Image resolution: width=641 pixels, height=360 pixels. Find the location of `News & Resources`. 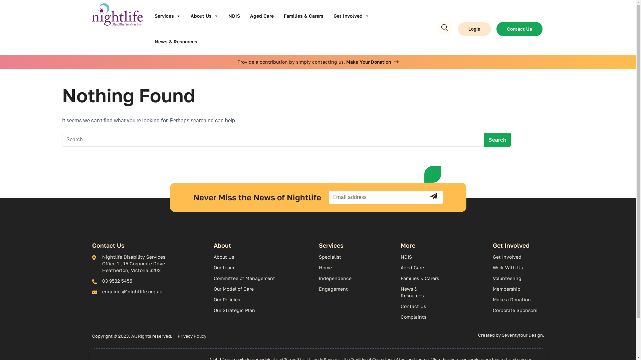

News & Resources is located at coordinates (420, 292).